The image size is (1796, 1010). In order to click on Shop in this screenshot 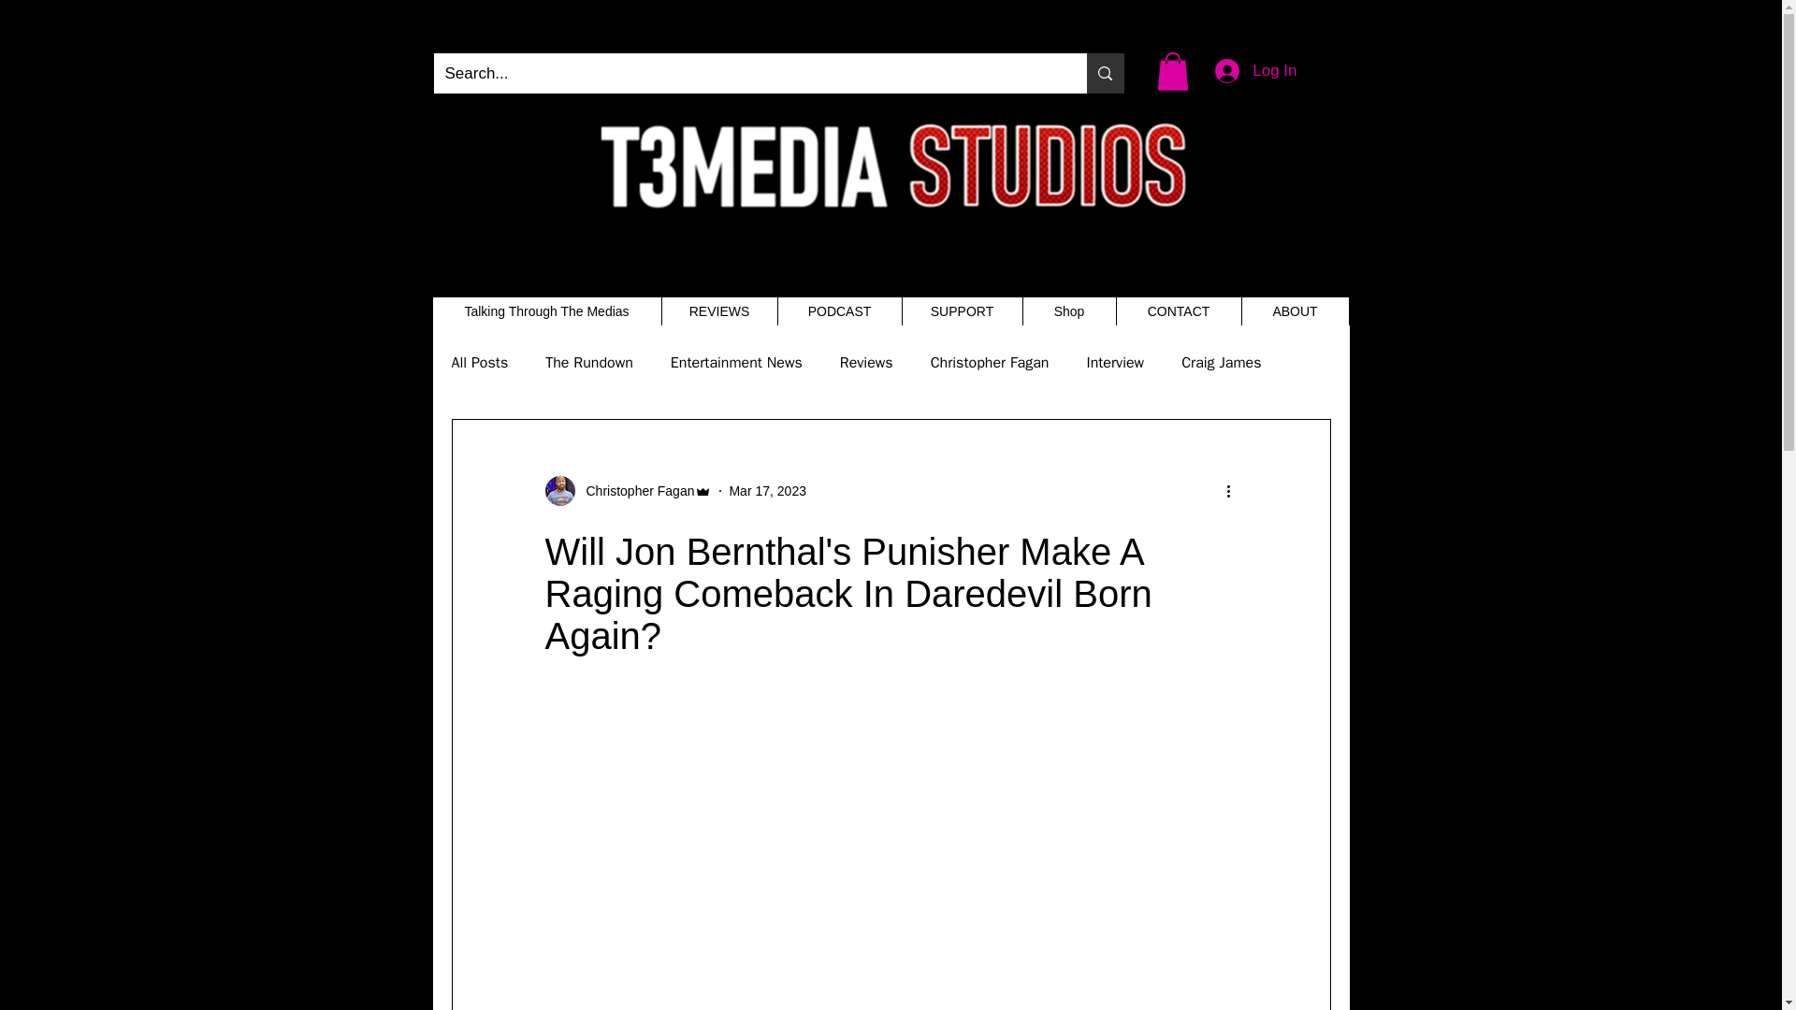, I will do `click(1068, 310)`.